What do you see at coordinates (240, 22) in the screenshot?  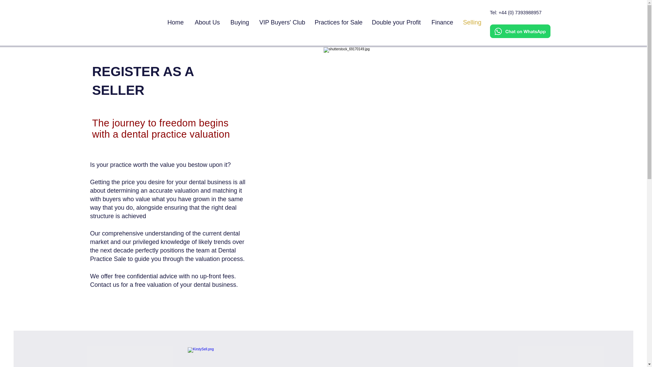 I see `Buying` at bounding box center [240, 22].